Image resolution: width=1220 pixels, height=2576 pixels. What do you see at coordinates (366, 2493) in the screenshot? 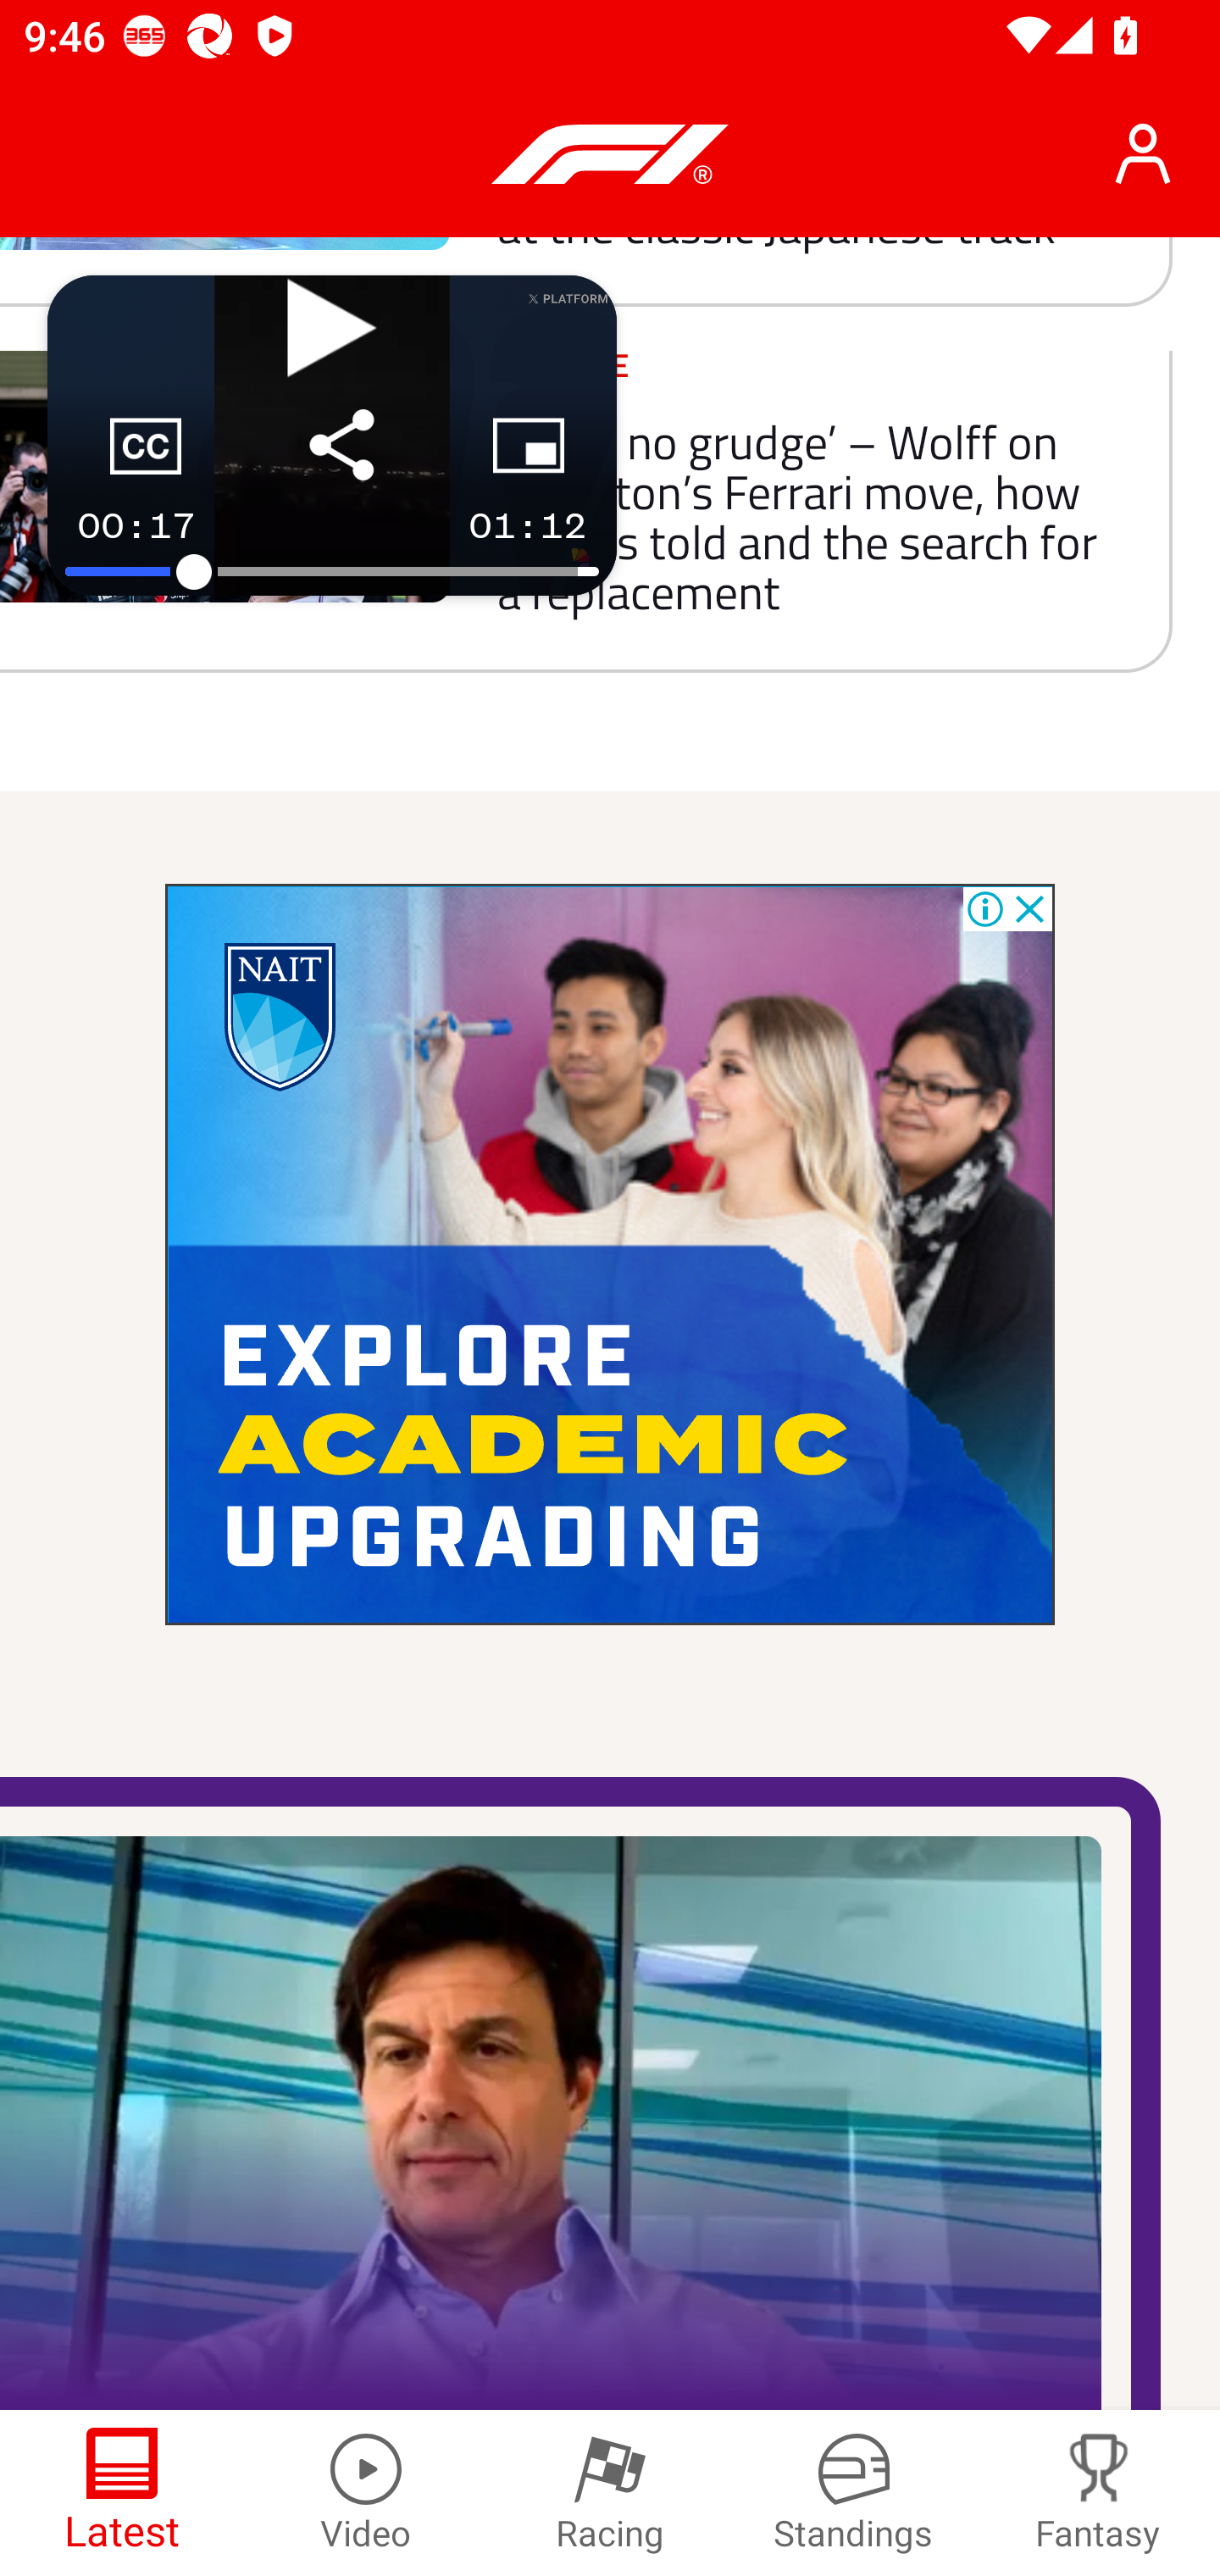
I see `Video` at bounding box center [366, 2493].